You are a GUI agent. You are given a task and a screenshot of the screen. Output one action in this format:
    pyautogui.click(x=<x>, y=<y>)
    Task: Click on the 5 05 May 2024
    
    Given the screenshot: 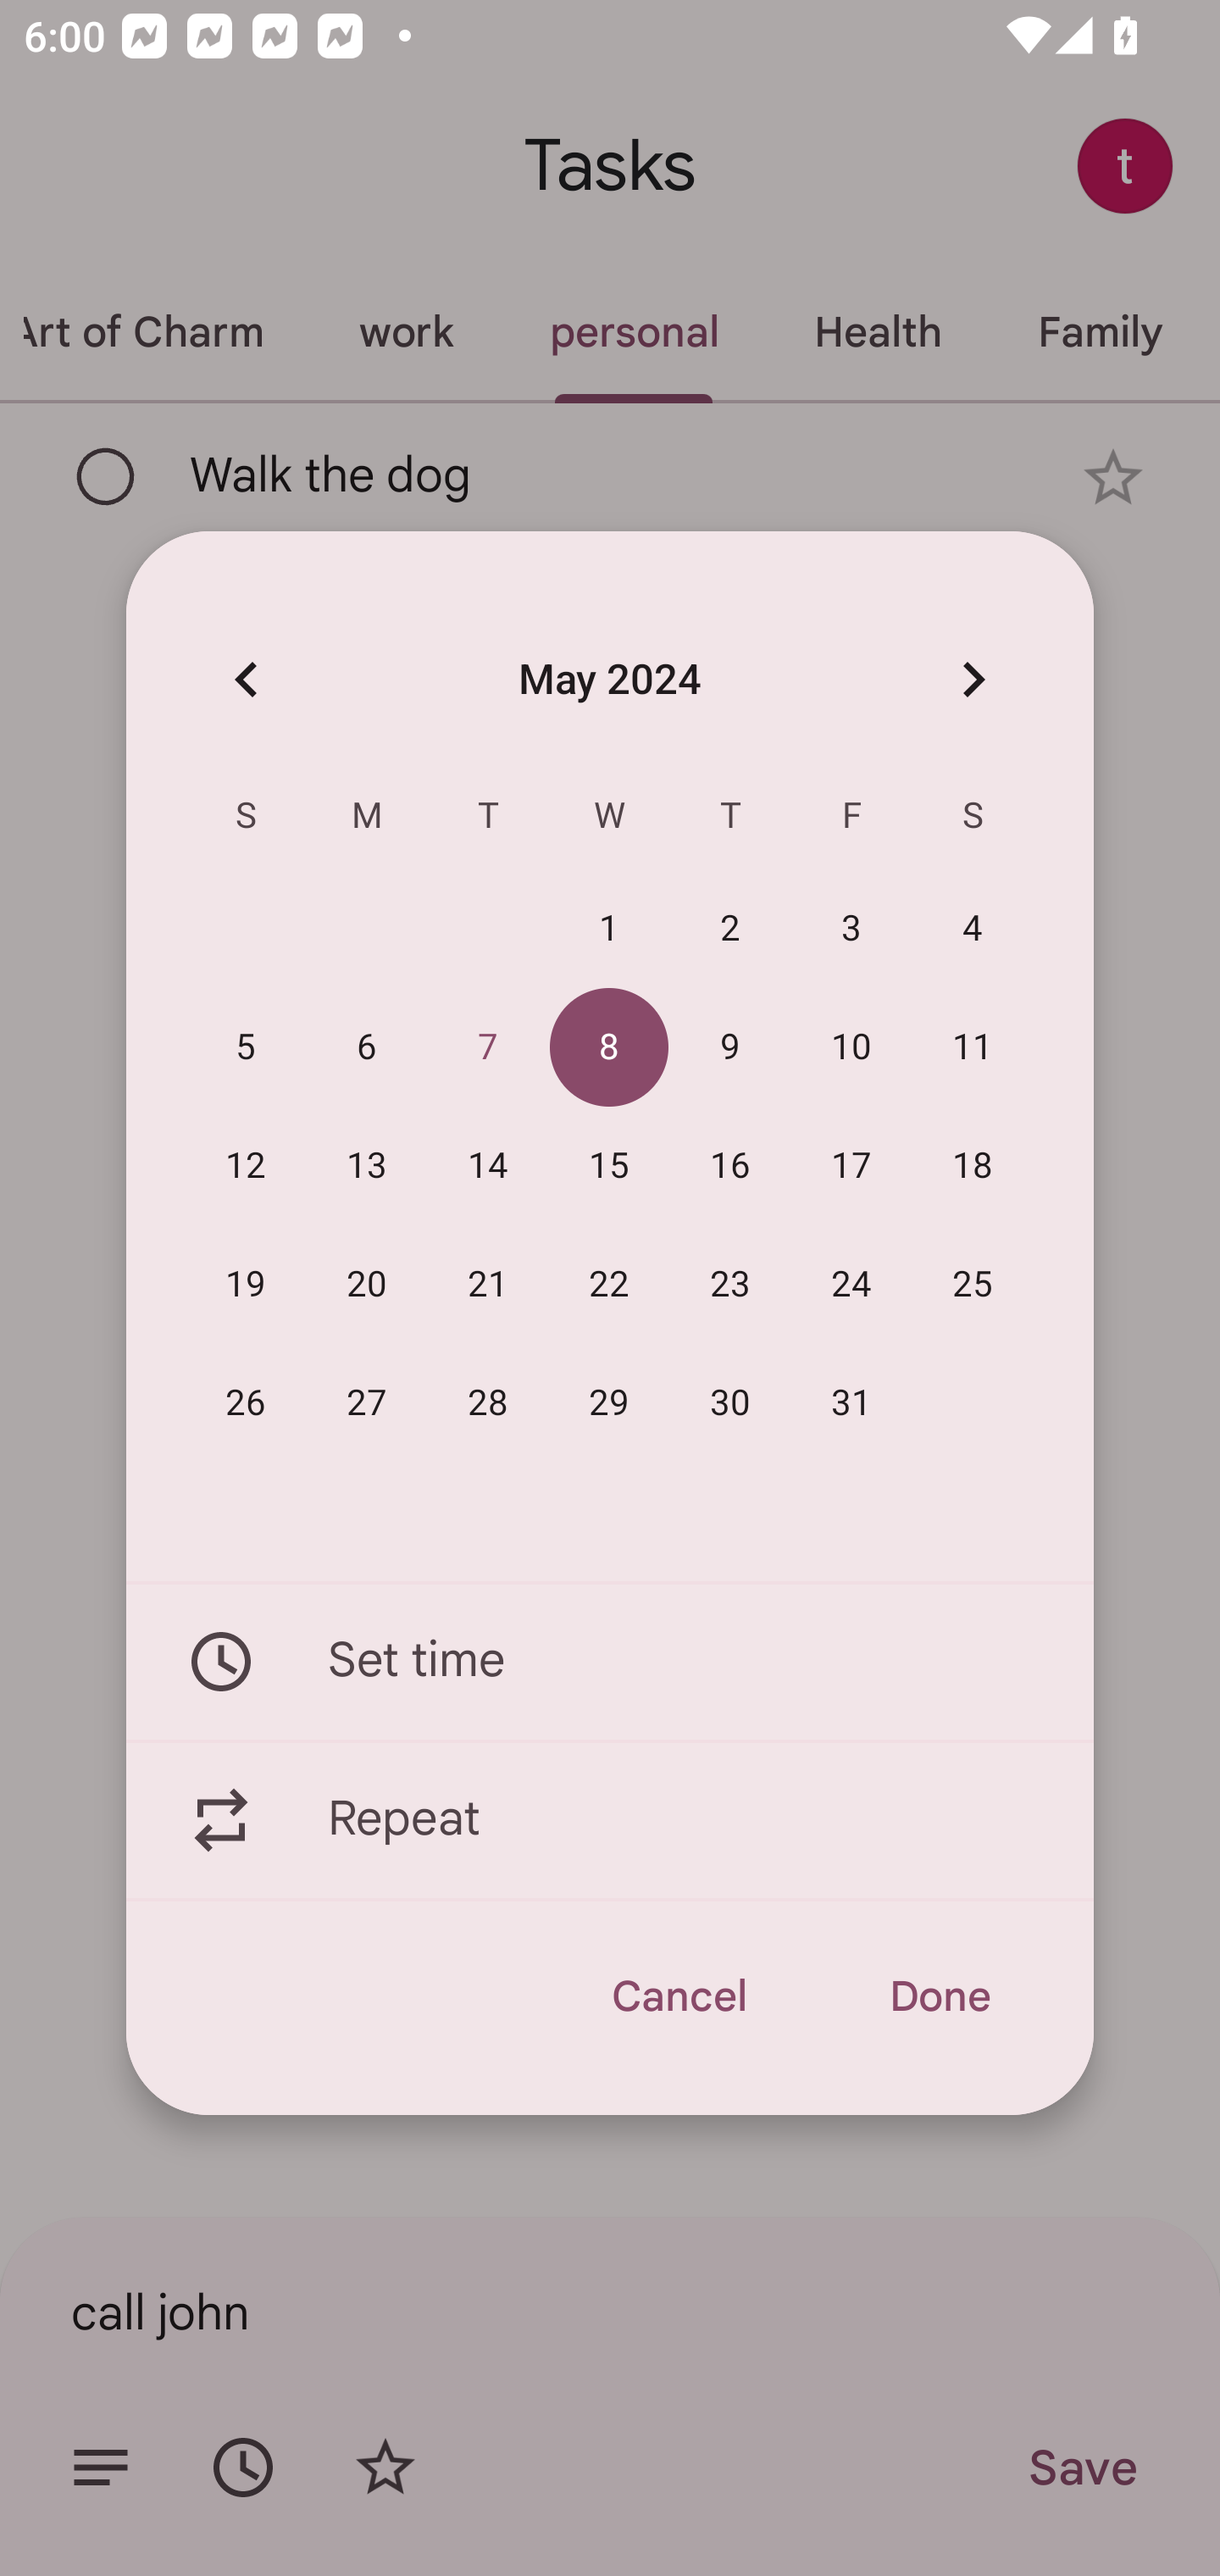 What is the action you would take?
    pyautogui.click(x=246, y=1048)
    